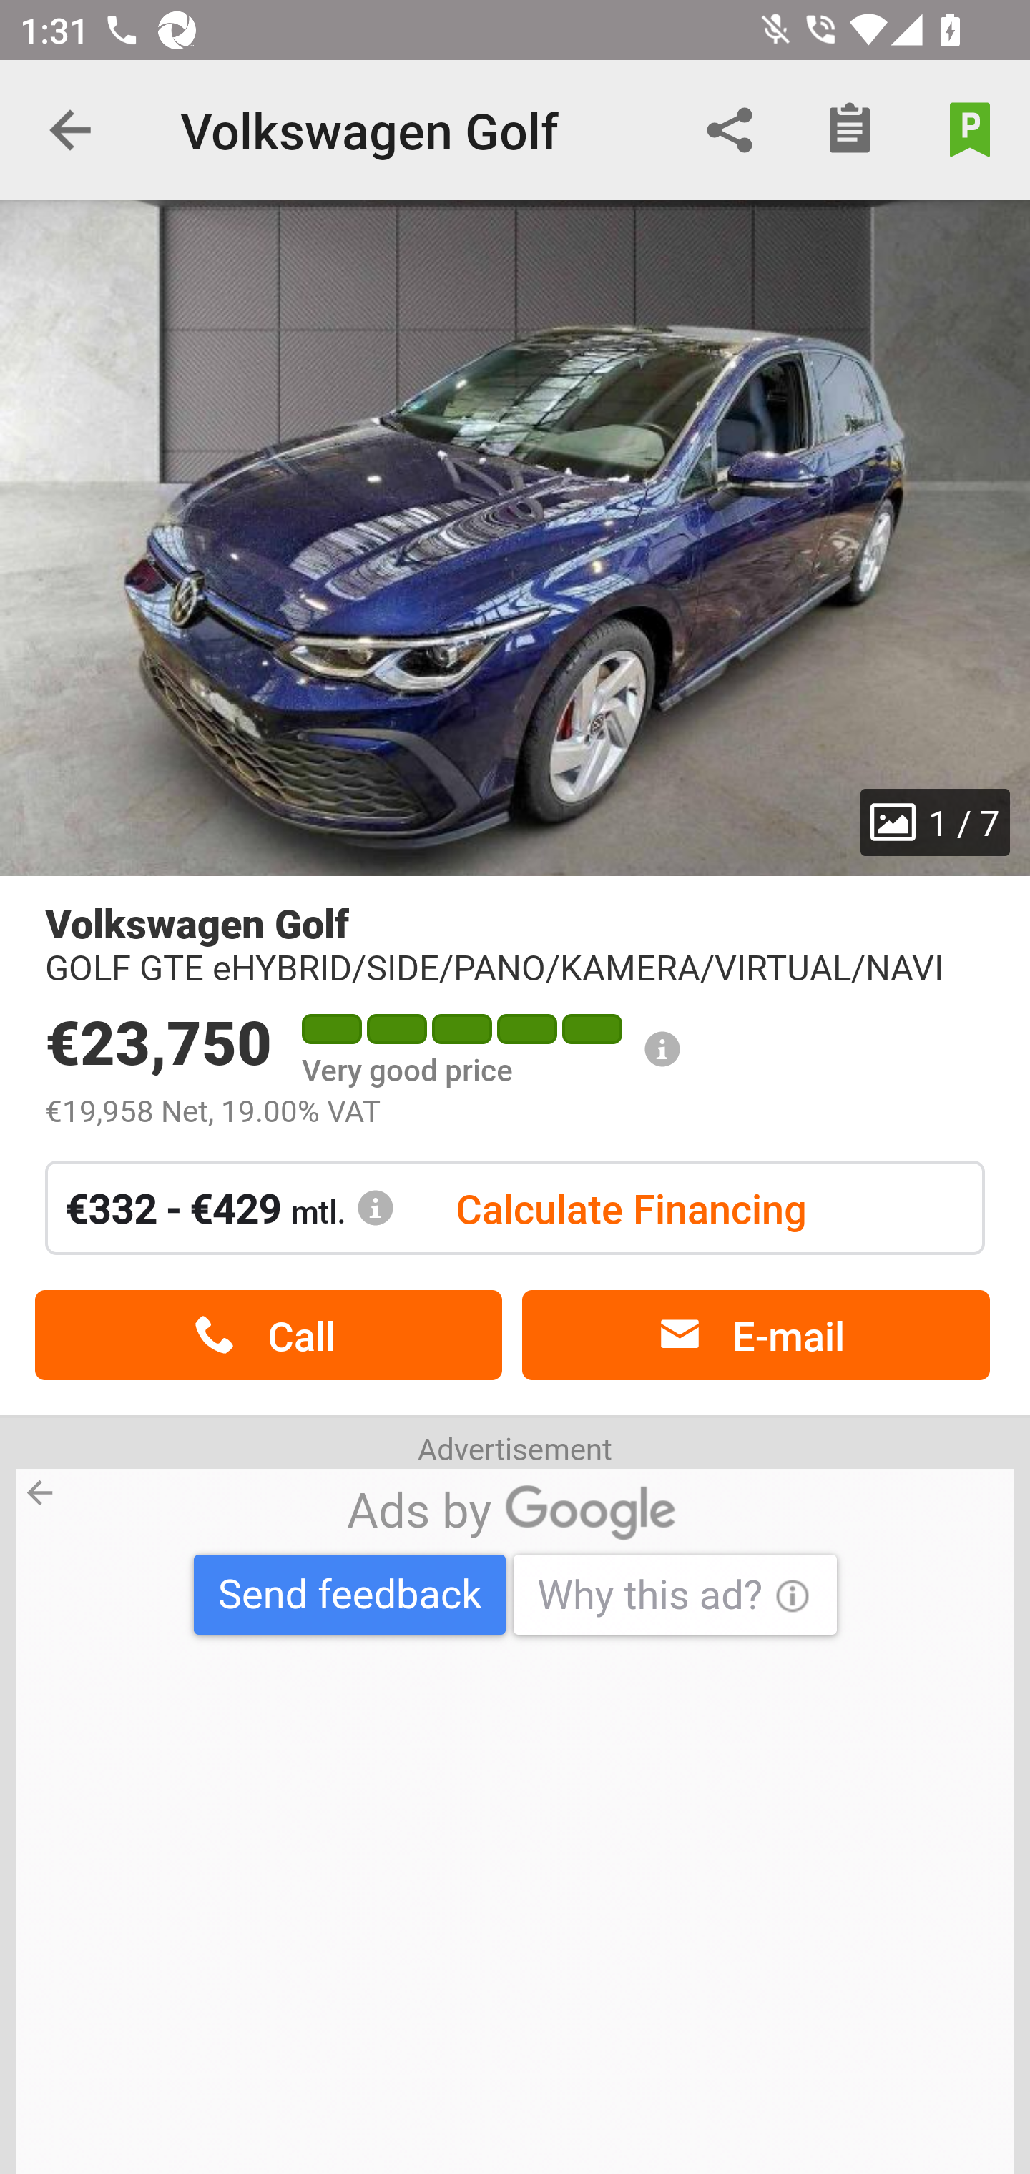 This screenshot has width=1030, height=2174. Describe the element at coordinates (631, 1207) in the screenshot. I see `Calculate Financing` at that location.